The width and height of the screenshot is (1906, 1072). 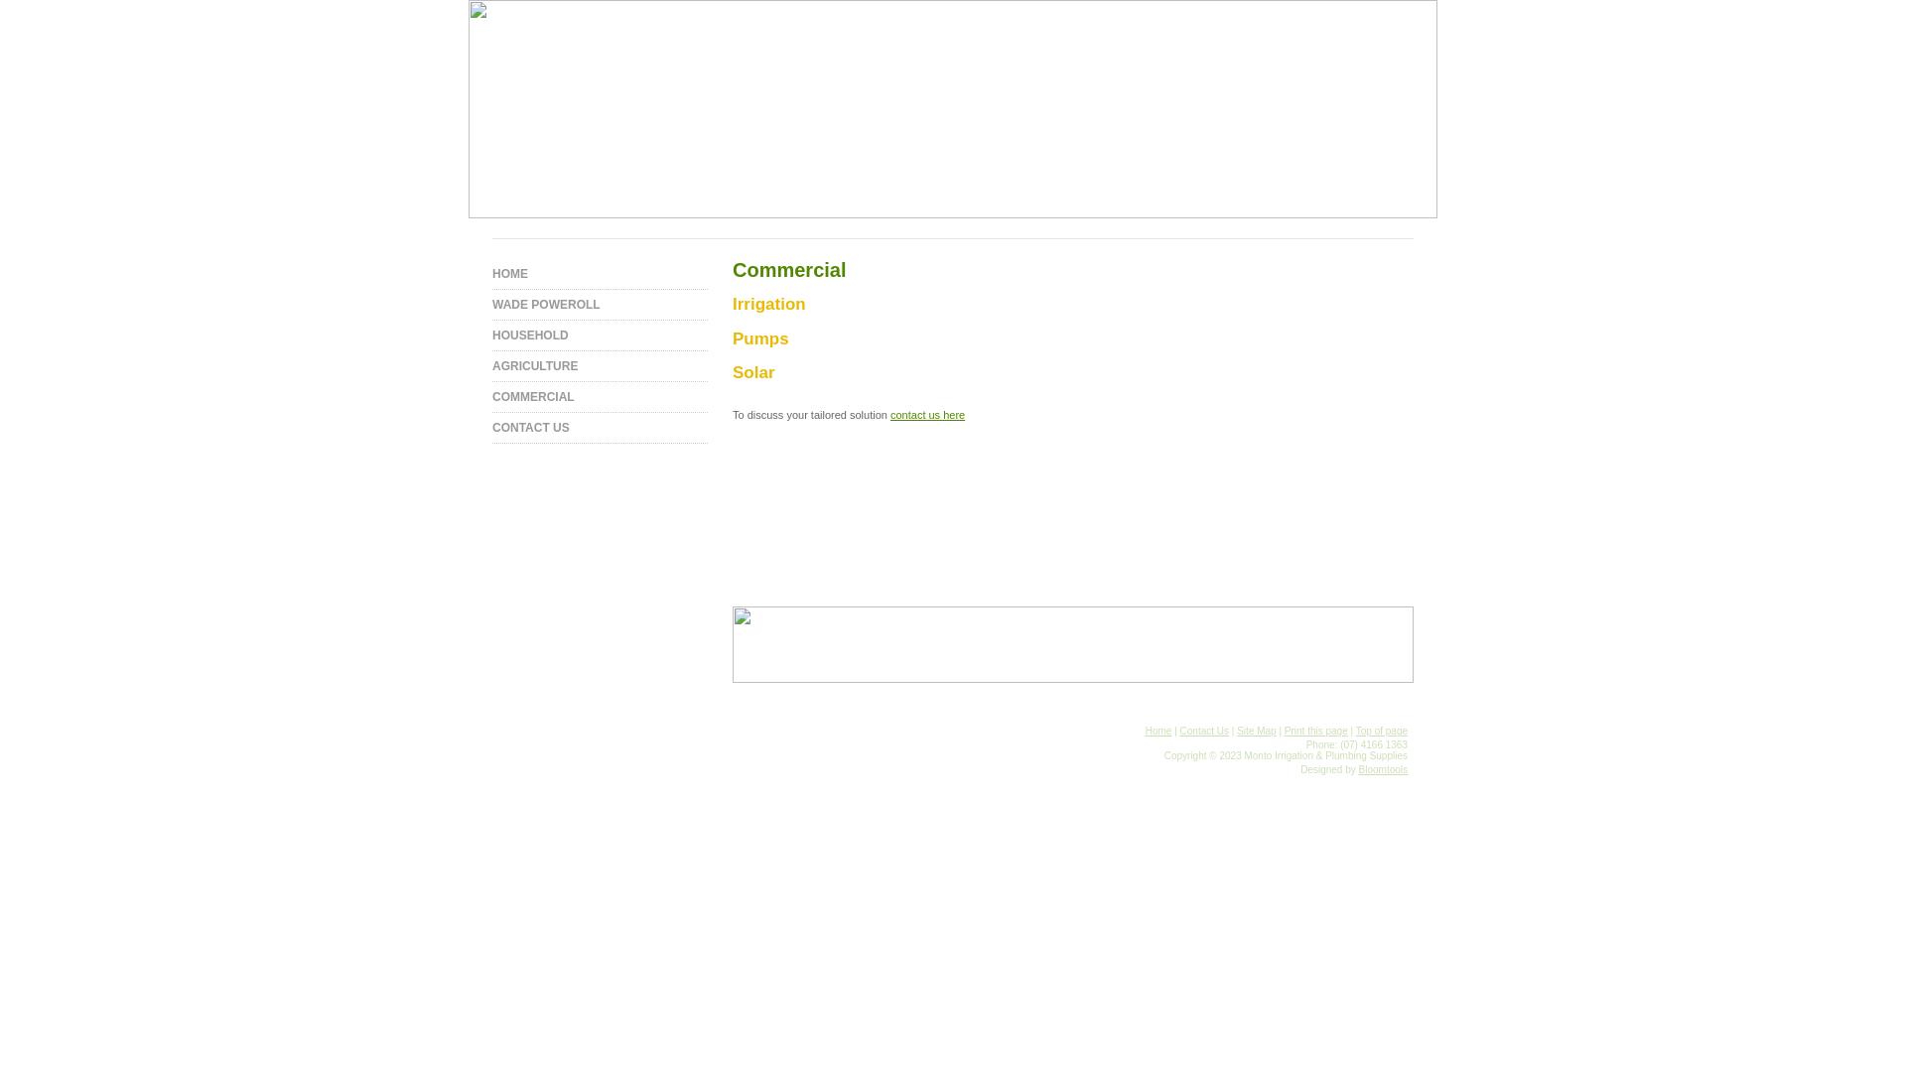 What do you see at coordinates (600, 366) in the screenshot?
I see `AGRICULTURE` at bounding box center [600, 366].